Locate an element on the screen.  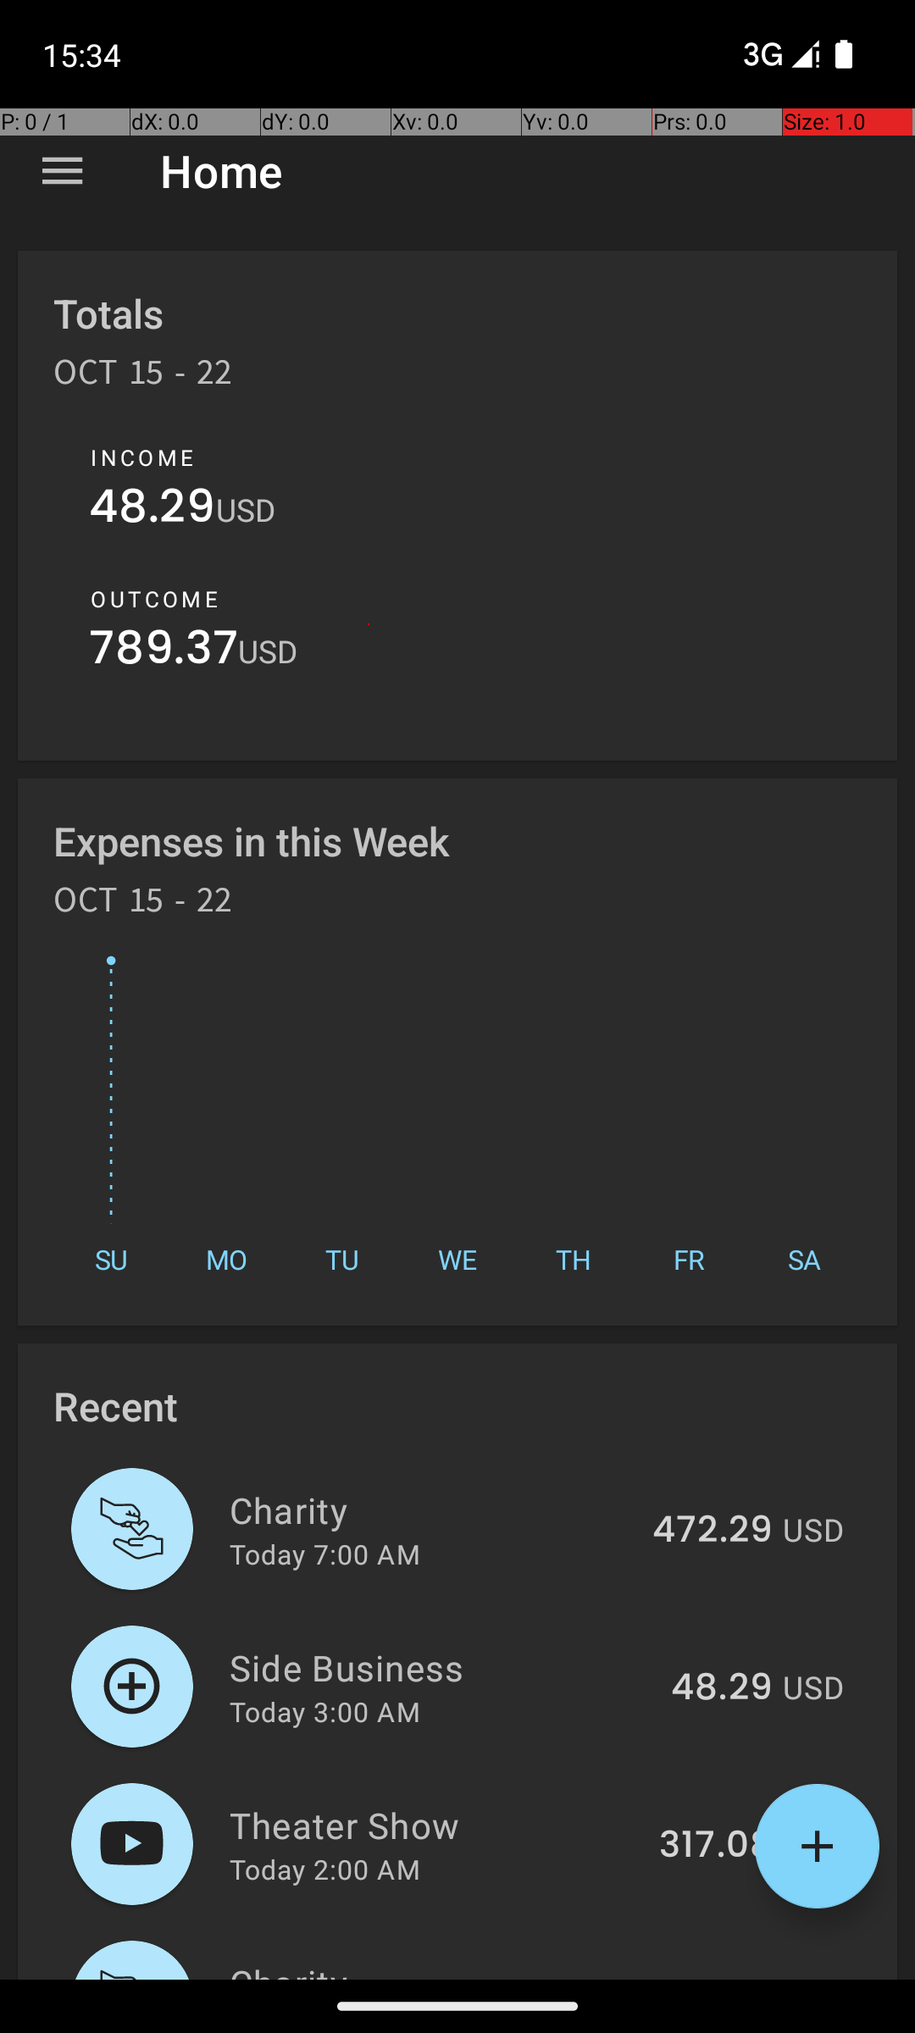
Today 7:00 AM is located at coordinates (325, 1554).